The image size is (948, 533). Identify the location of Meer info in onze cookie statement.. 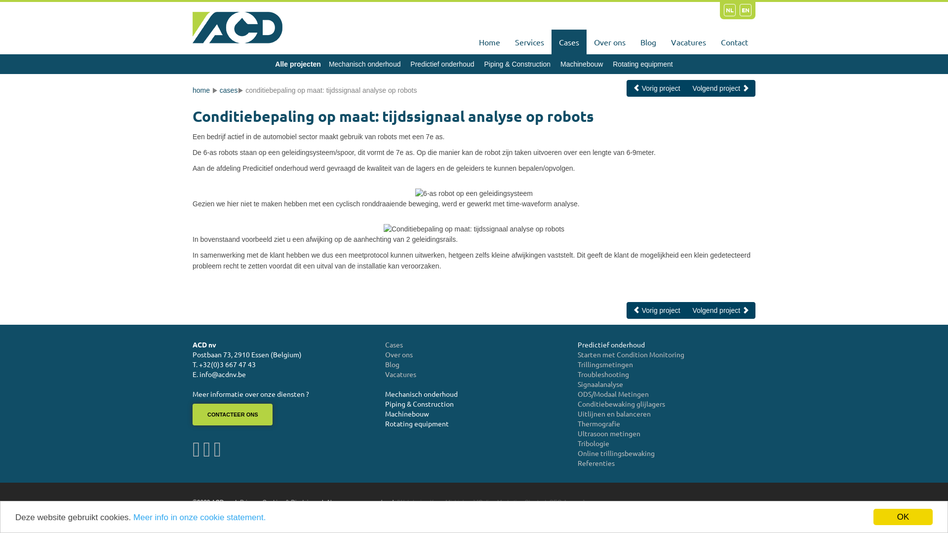
(199, 517).